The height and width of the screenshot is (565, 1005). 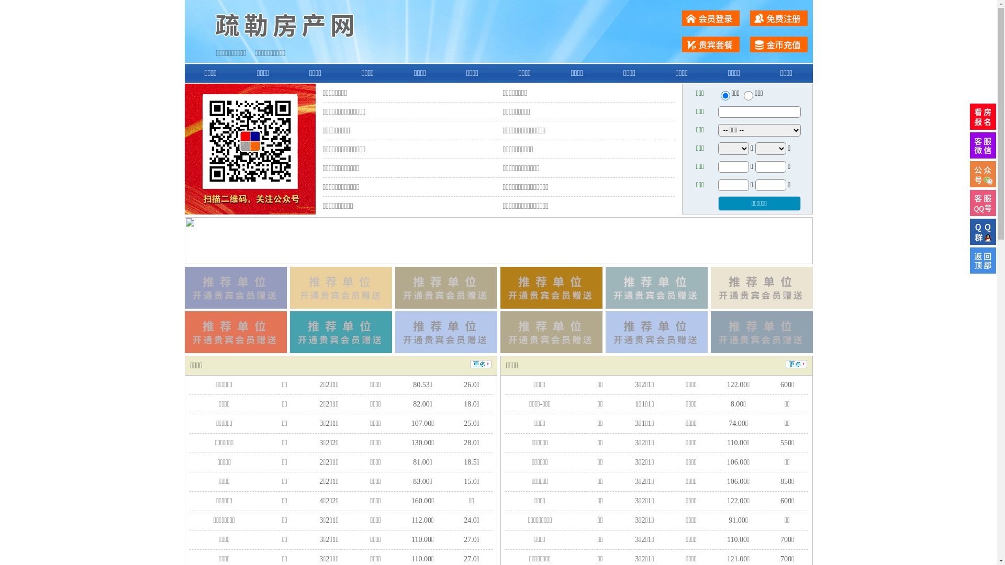 What do you see at coordinates (725, 96) in the screenshot?
I see `ershou` at bounding box center [725, 96].